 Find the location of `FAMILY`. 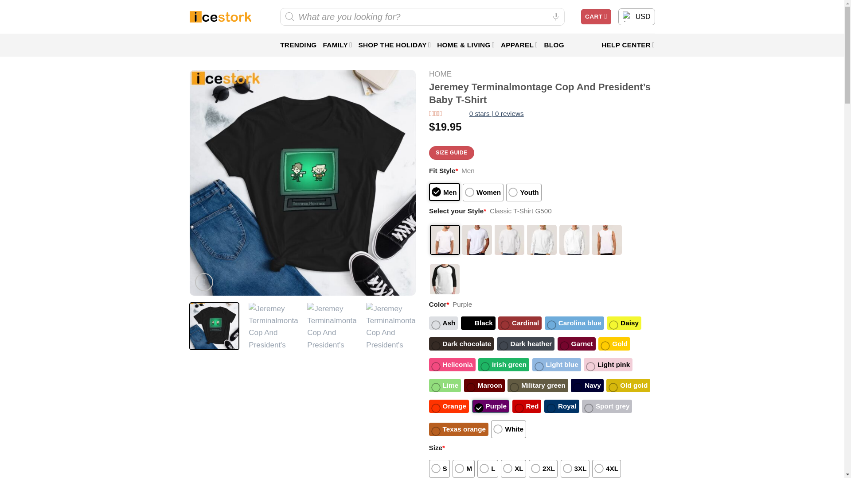

FAMILY is located at coordinates (337, 45).